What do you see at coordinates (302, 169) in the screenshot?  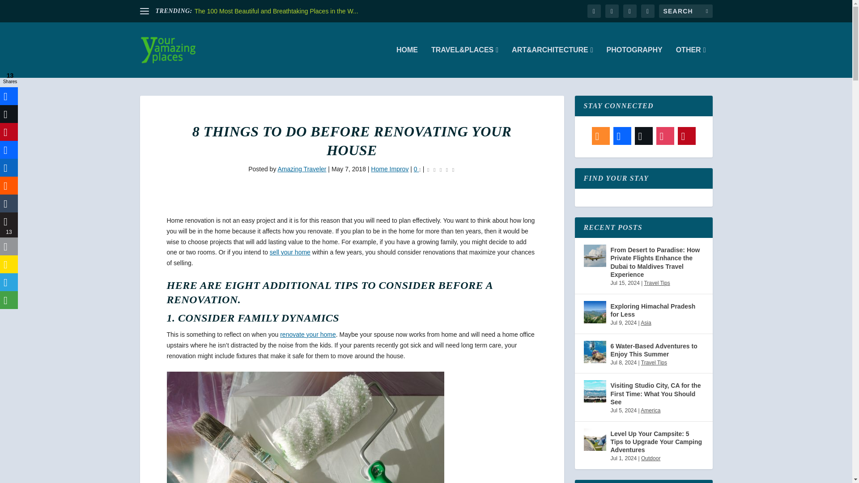 I see `Posts by Amazing Traveler` at bounding box center [302, 169].